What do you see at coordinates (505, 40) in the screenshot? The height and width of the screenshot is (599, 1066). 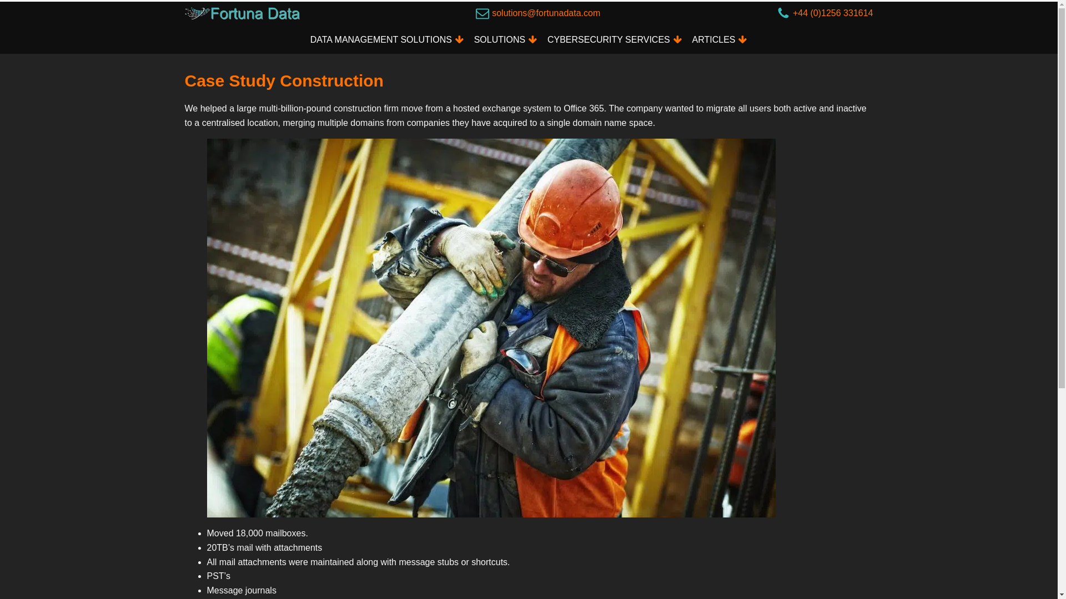 I see `SOLUTIONS` at bounding box center [505, 40].